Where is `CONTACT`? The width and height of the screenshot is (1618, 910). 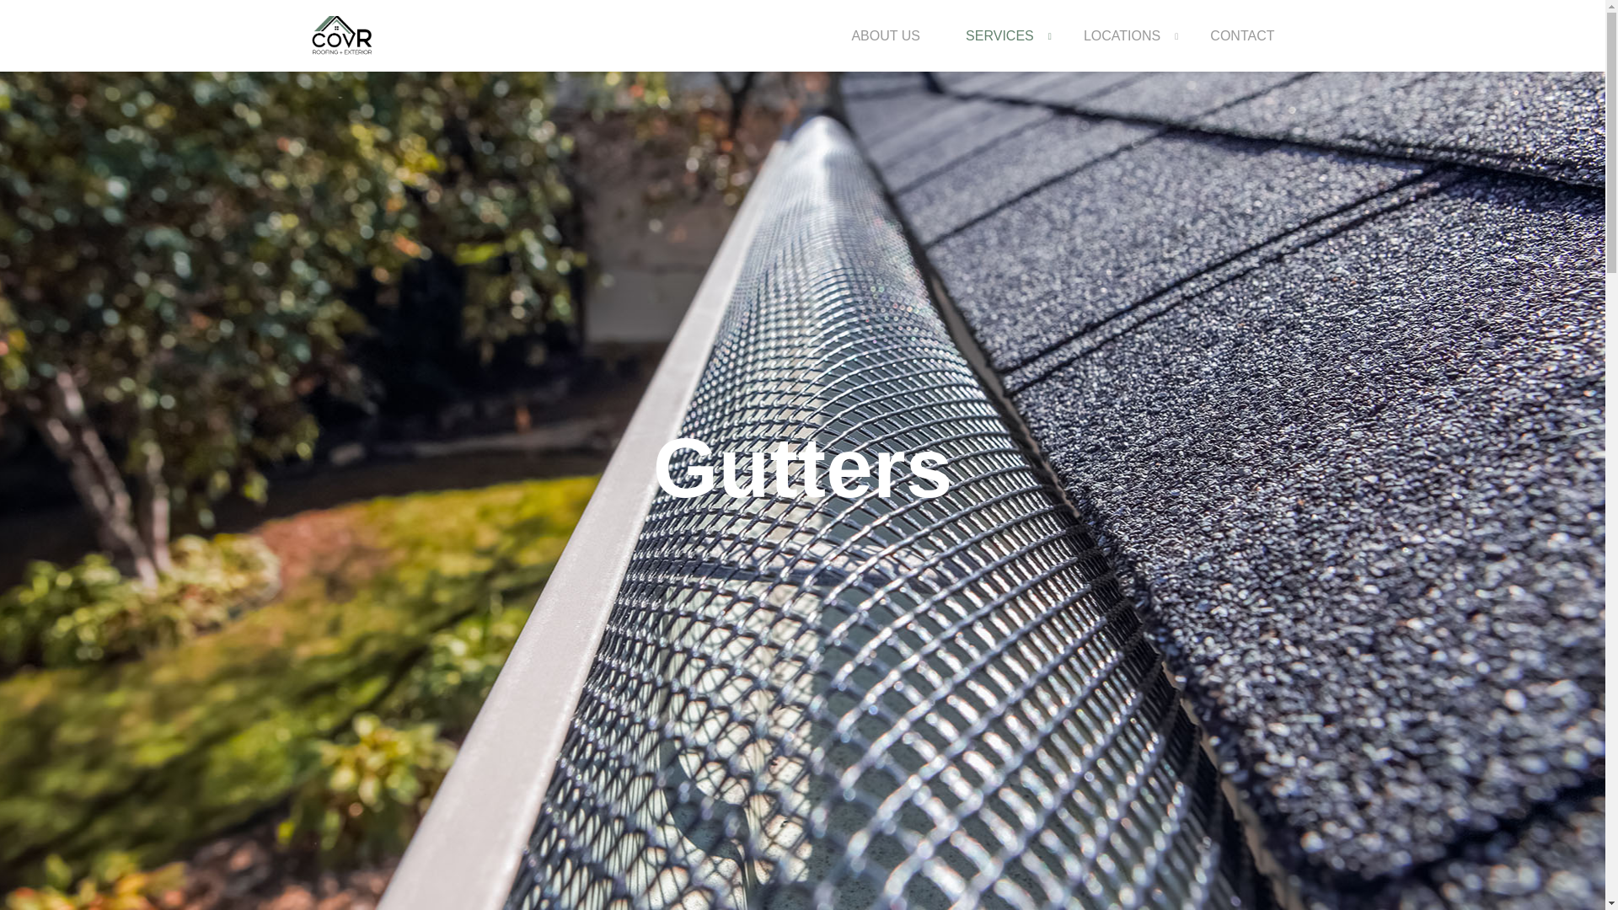 CONTACT is located at coordinates (1242, 48).